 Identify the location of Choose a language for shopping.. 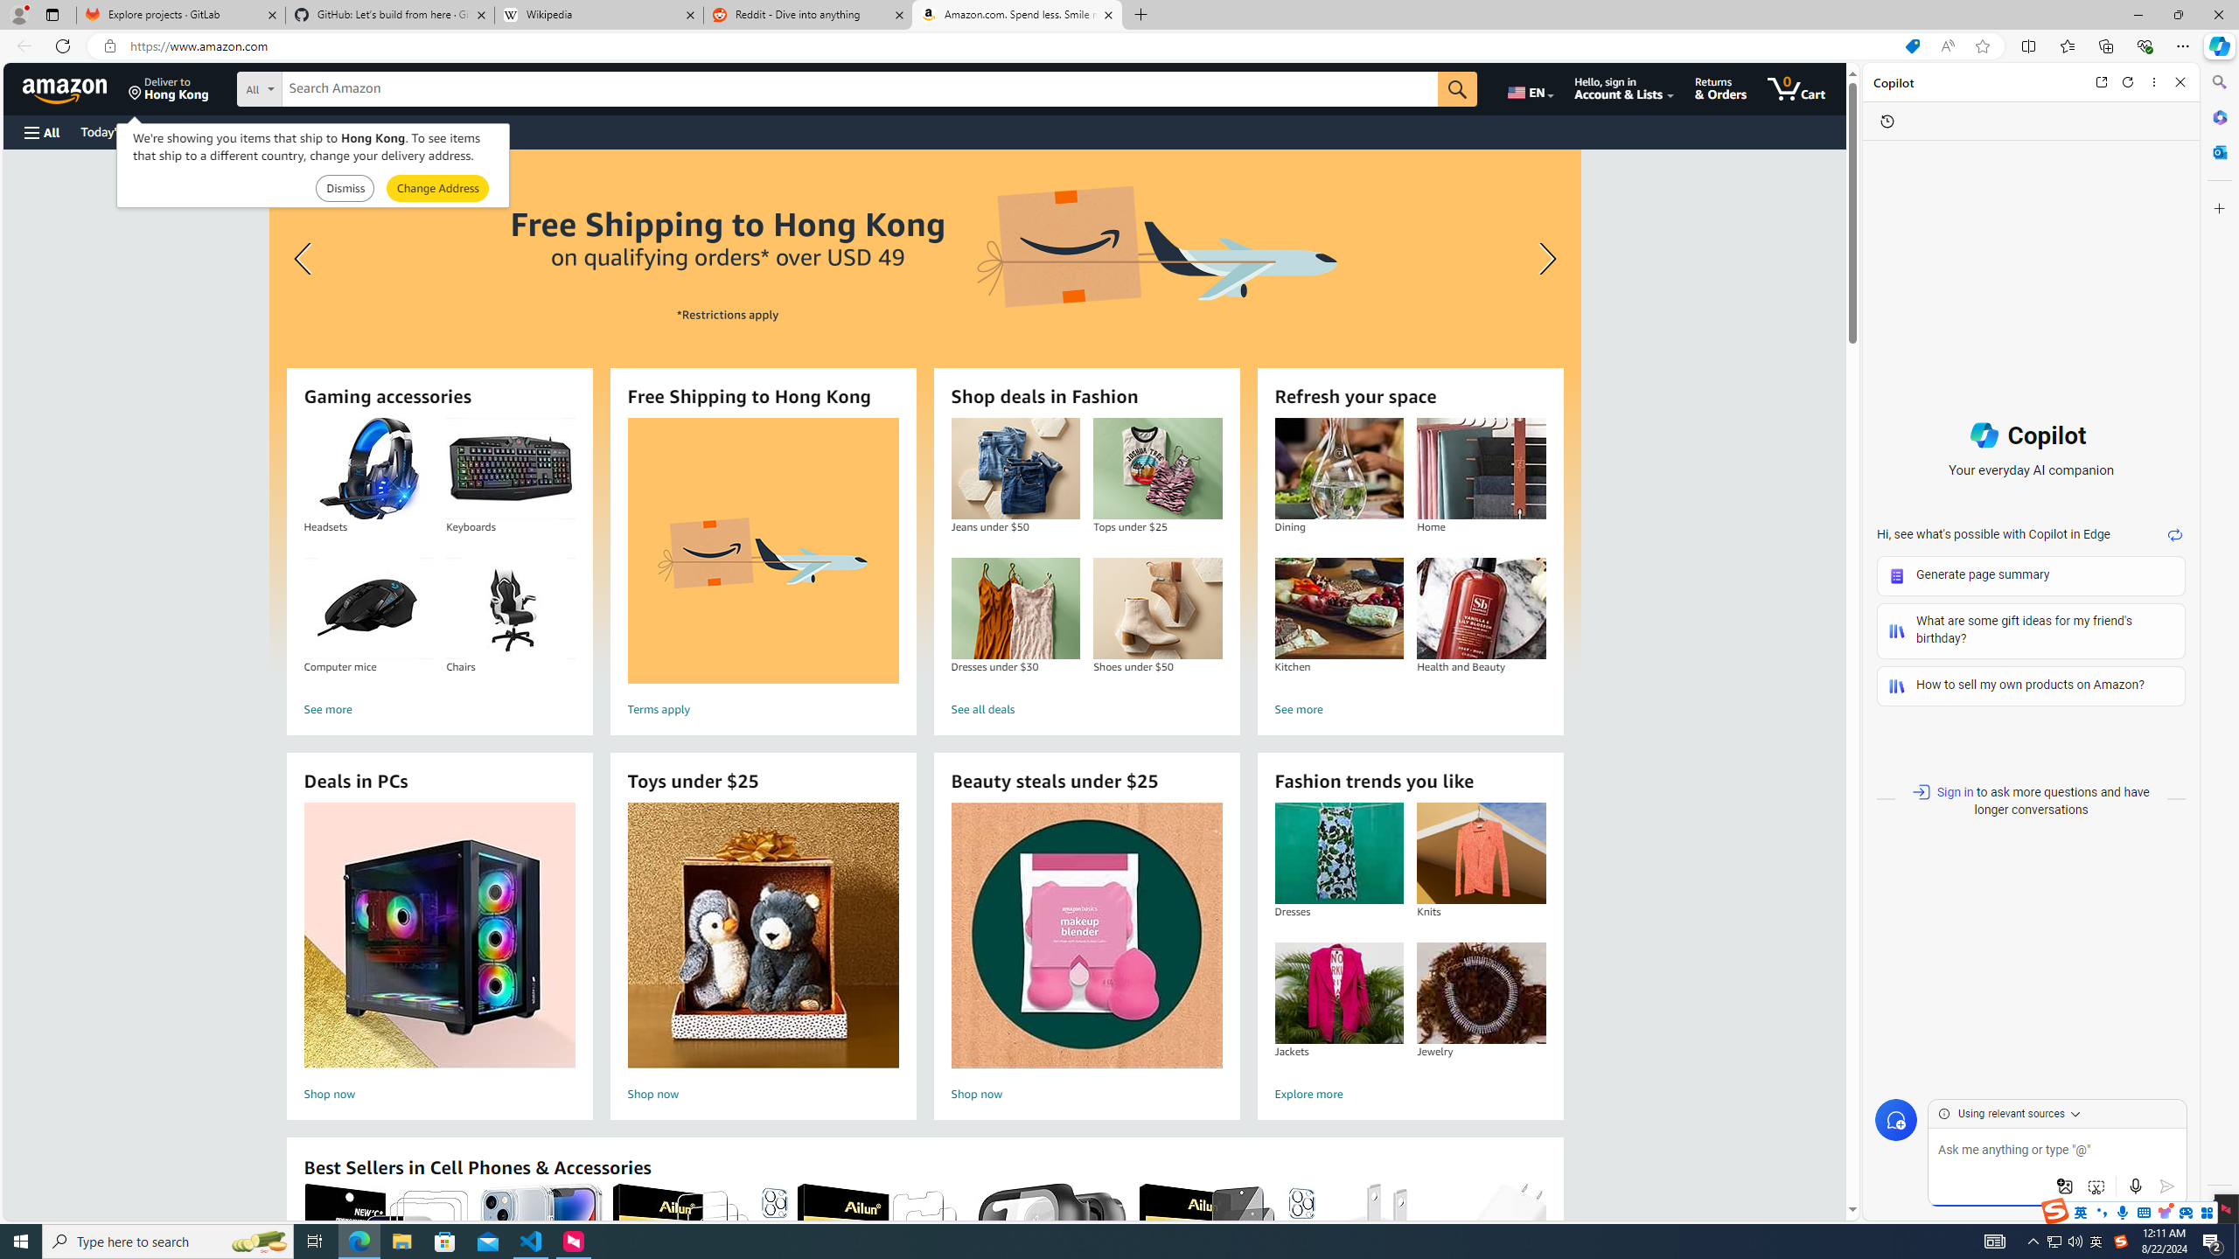
(1530, 88).